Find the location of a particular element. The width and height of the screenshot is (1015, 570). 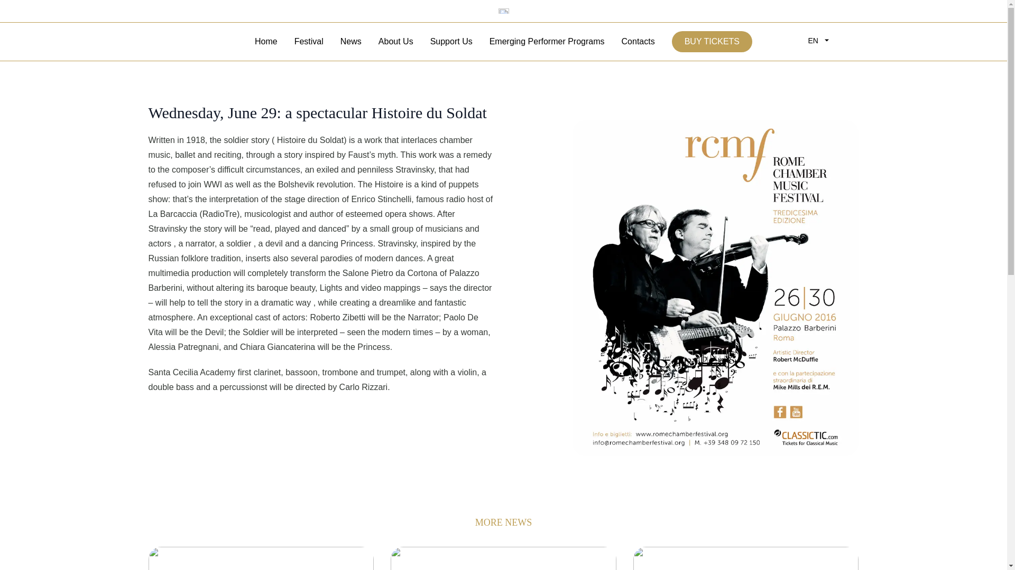

Home is located at coordinates (265, 41).